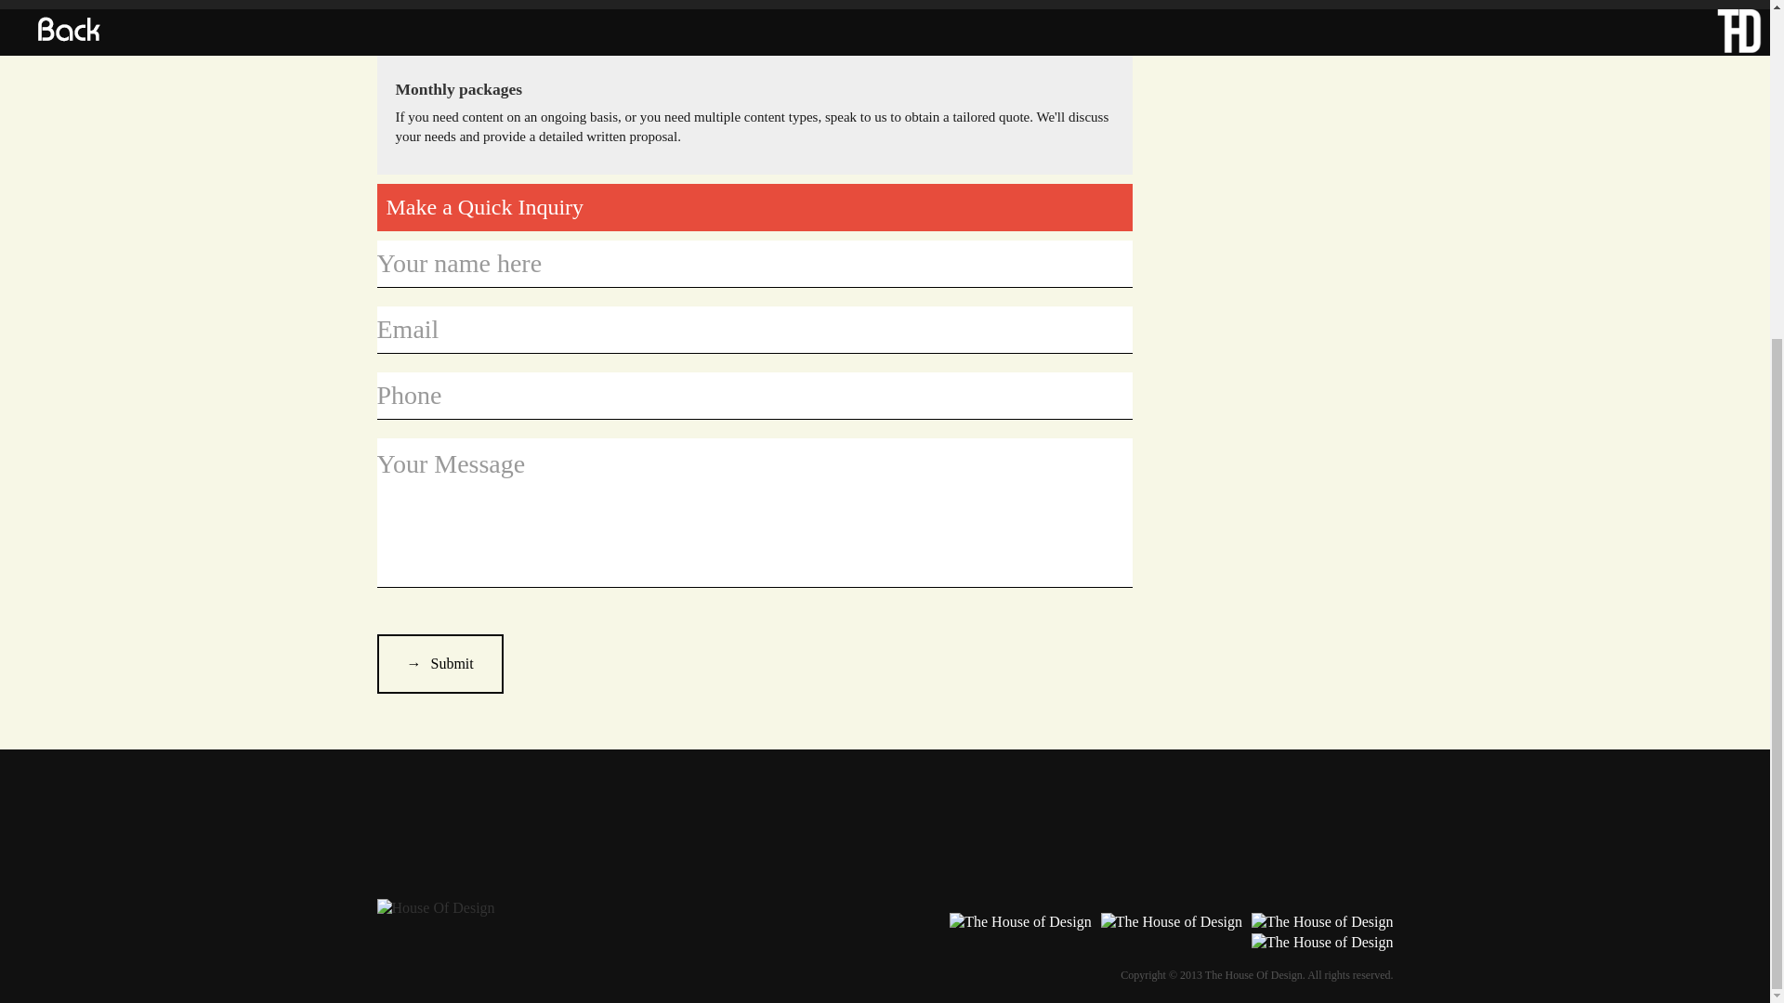  I want to click on House Of Design, so click(436, 908).